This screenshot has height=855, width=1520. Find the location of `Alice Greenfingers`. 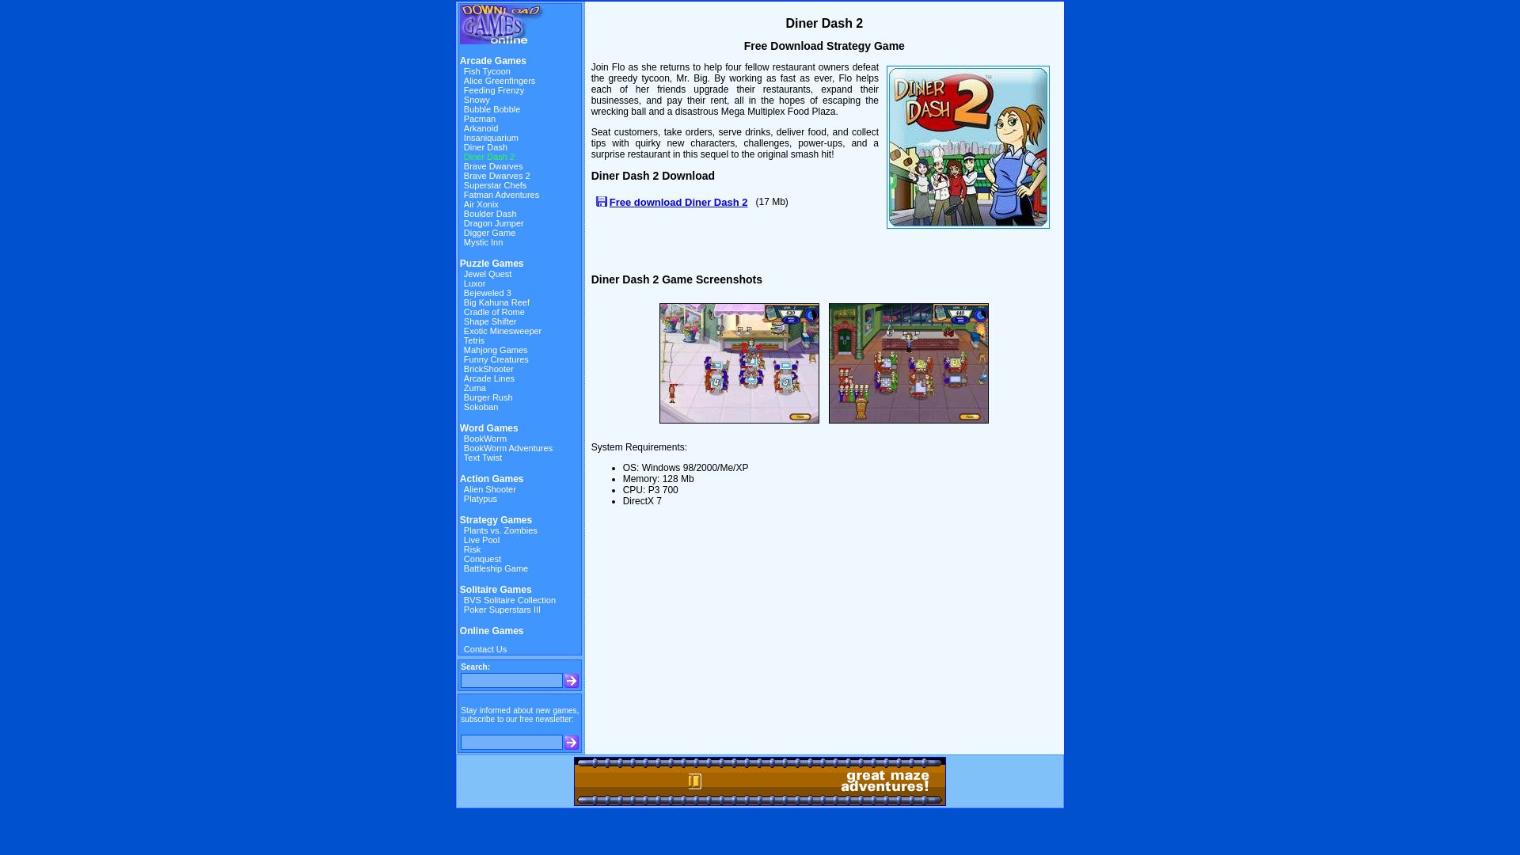

Alice Greenfingers is located at coordinates (500, 81).